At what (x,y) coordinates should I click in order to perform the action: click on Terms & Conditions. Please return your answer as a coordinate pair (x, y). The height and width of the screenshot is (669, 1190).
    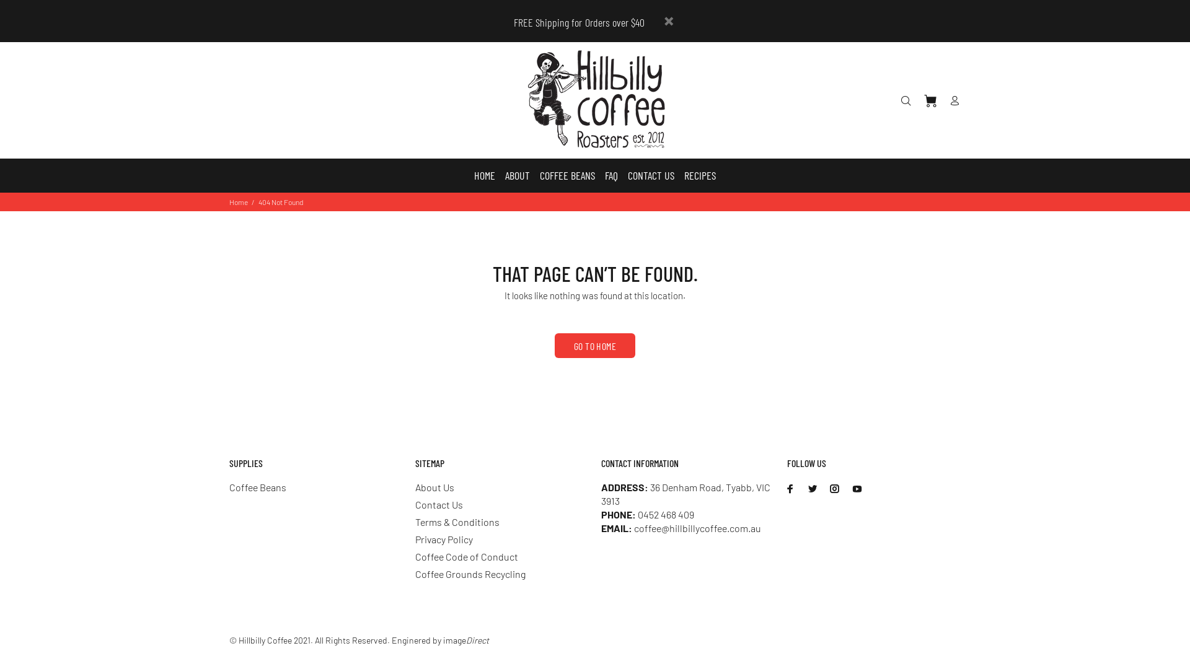
    Looking at the image, I should click on (457, 522).